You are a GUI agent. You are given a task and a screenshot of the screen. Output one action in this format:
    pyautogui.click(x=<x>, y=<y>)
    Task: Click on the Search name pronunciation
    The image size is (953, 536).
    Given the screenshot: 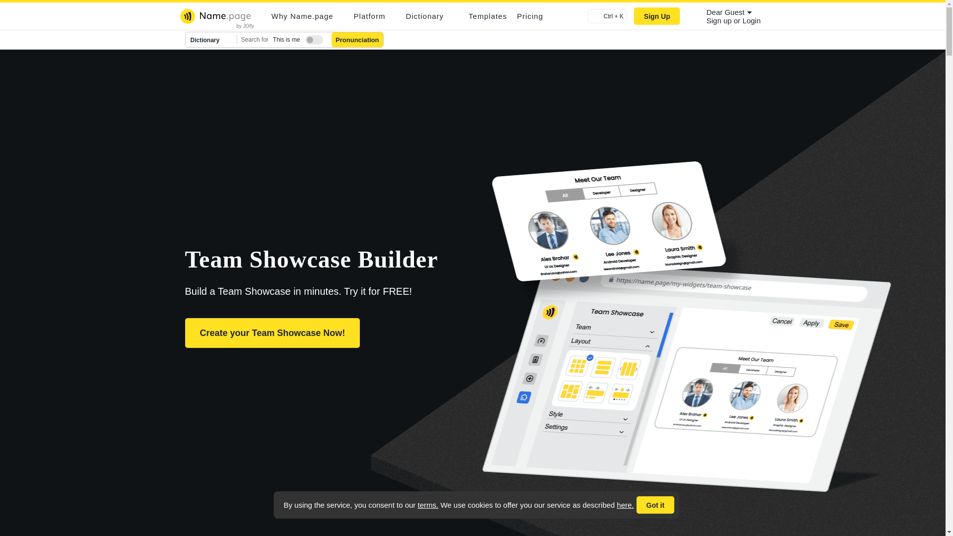 What is the action you would take?
    pyautogui.click(x=357, y=40)
    